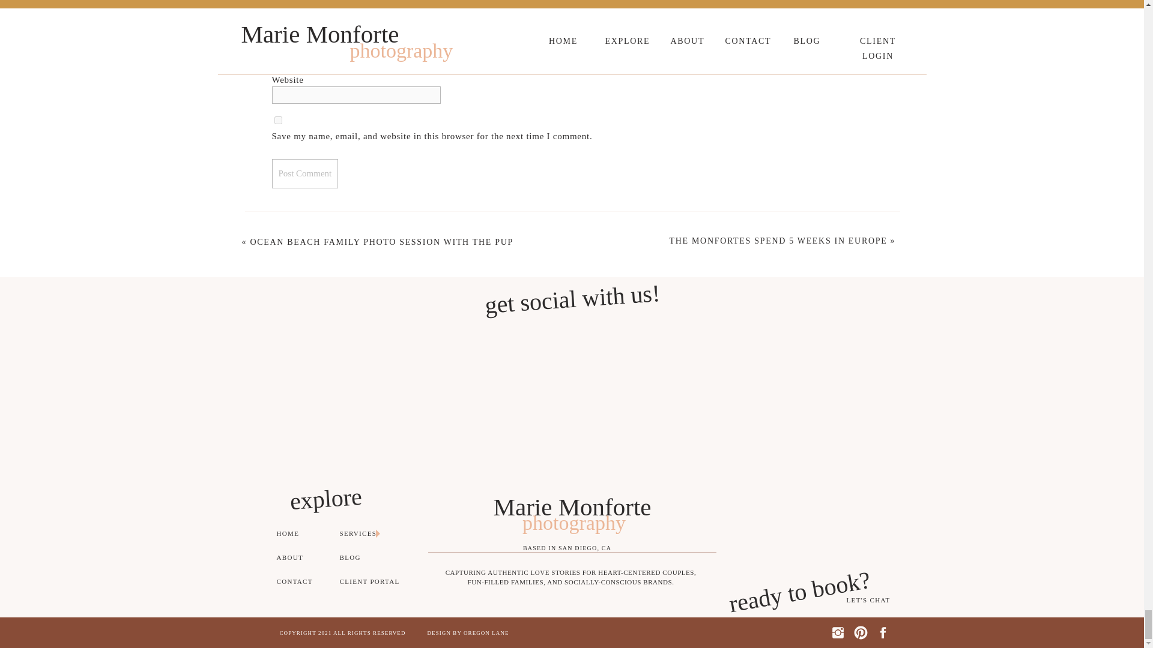 Image resolution: width=1153 pixels, height=648 pixels. What do you see at coordinates (304, 173) in the screenshot?
I see `Post Comment` at bounding box center [304, 173].